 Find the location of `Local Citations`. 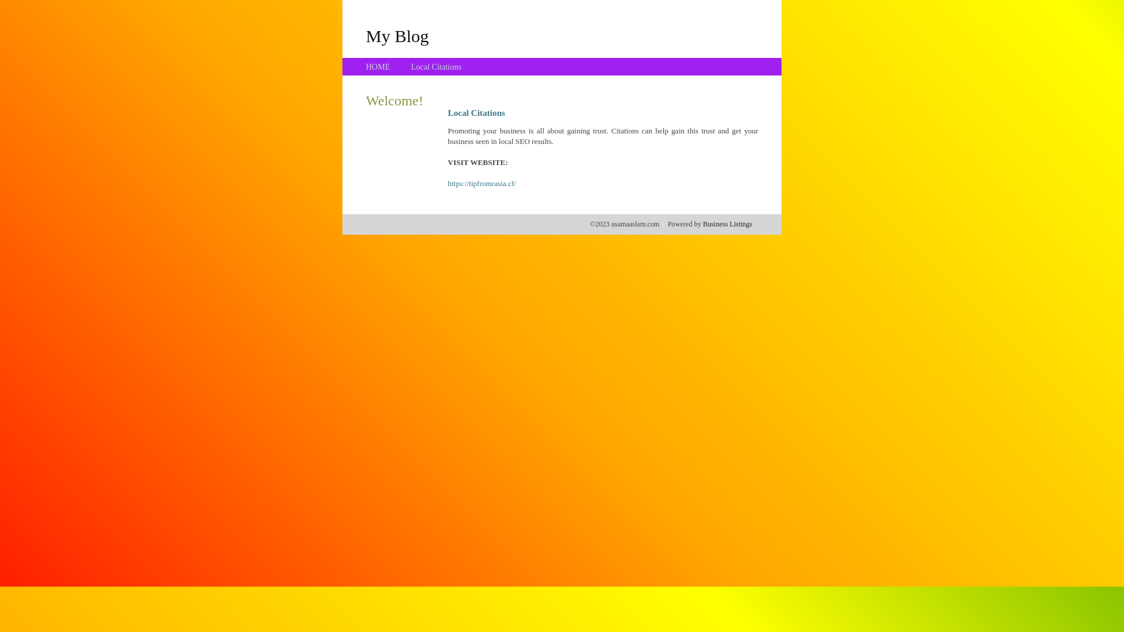

Local Citations is located at coordinates (436, 67).